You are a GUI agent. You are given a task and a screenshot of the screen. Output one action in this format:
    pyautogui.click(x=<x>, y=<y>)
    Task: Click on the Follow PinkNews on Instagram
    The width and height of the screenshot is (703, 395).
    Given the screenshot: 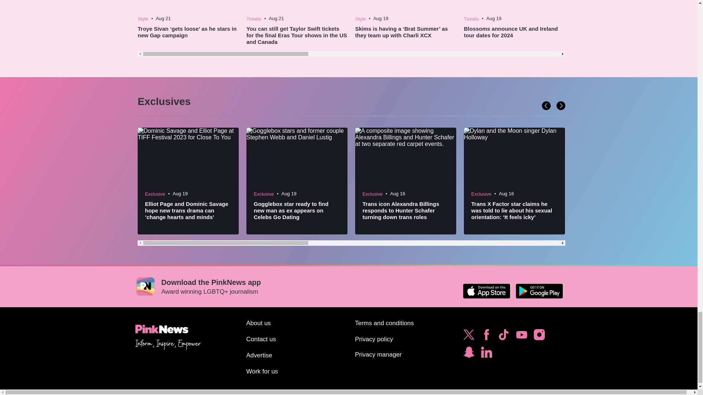 What is the action you would take?
    pyautogui.click(x=539, y=336)
    